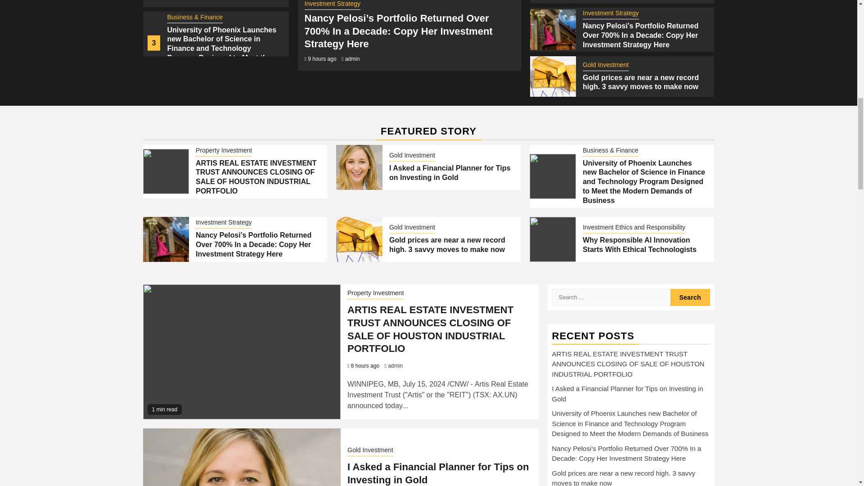 The image size is (864, 486). What do you see at coordinates (690, 297) in the screenshot?
I see `Search` at bounding box center [690, 297].